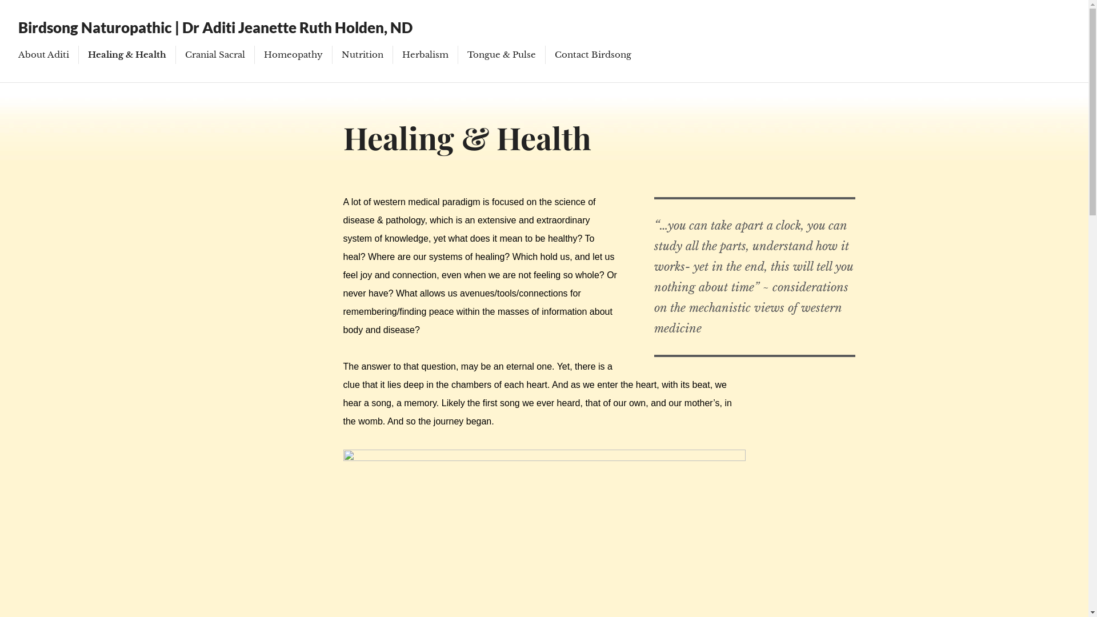 This screenshot has height=617, width=1097. What do you see at coordinates (215, 55) in the screenshot?
I see `Cranial Sacral` at bounding box center [215, 55].